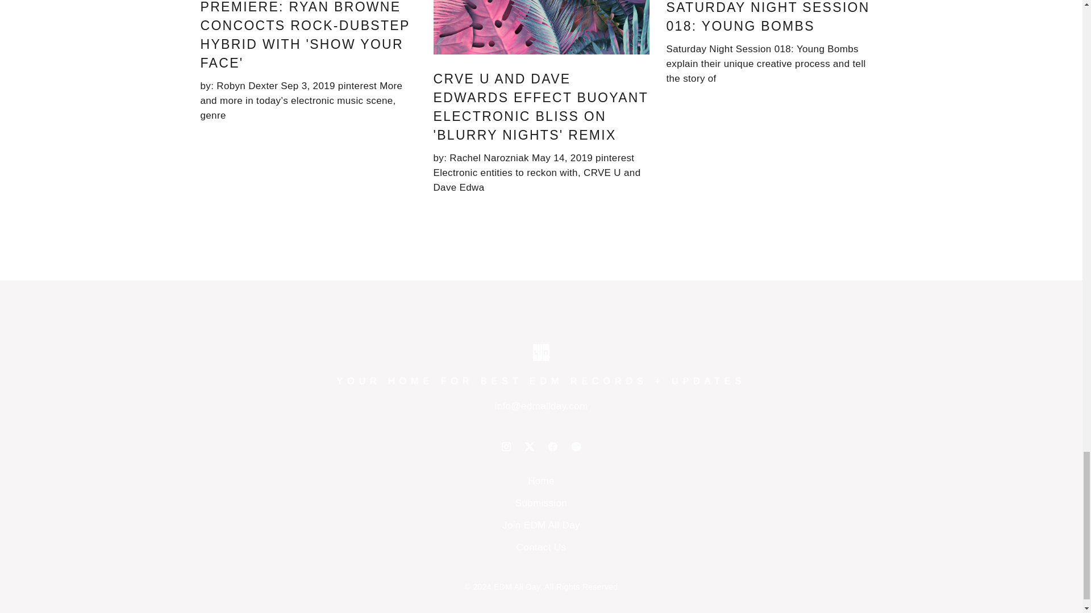 Image resolution: width=1091 pixels, height=613 pixels. What do you see at coordinates (541, 481) in the screenshot?
I see `Home` at bounding box center [541, 481].